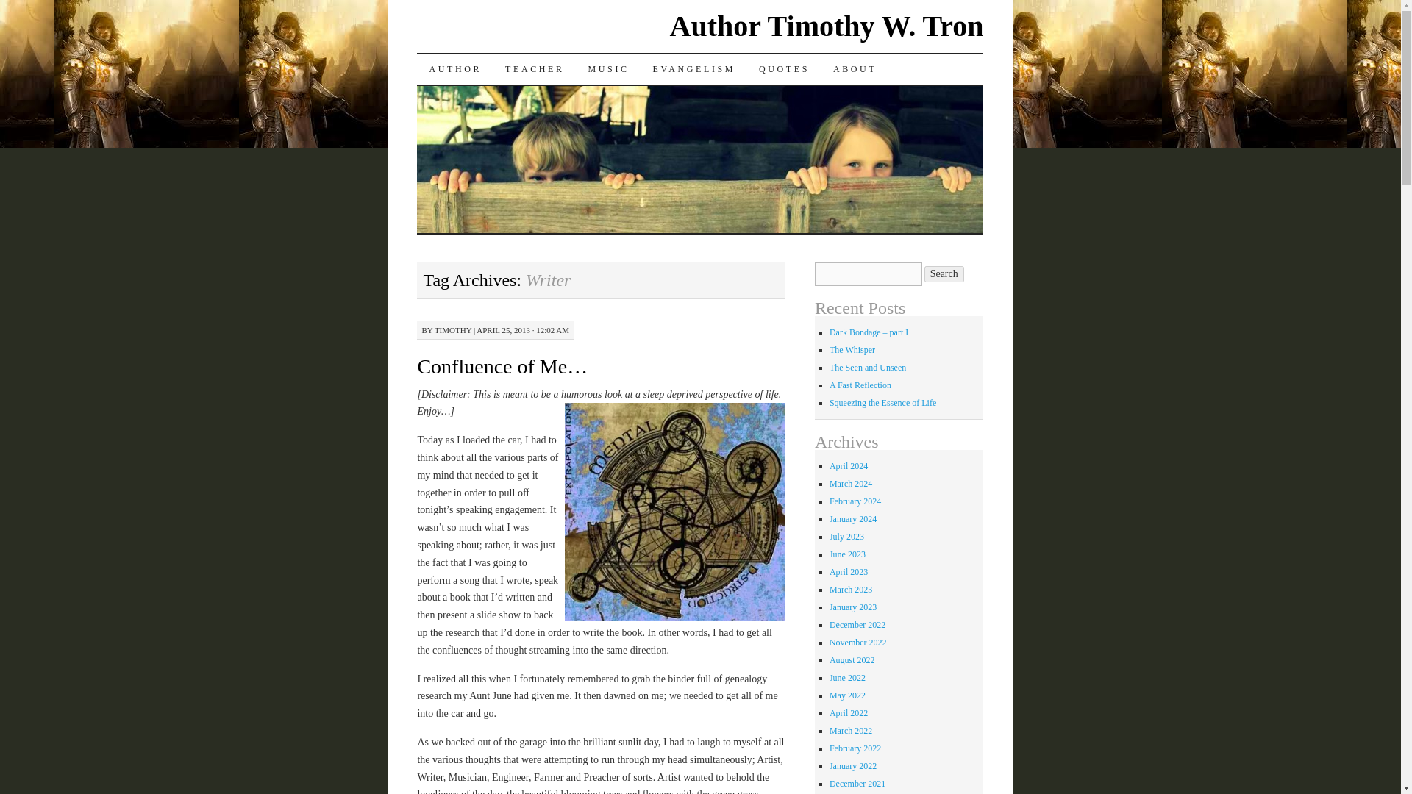  I want to click on Search, so click(944, 273).